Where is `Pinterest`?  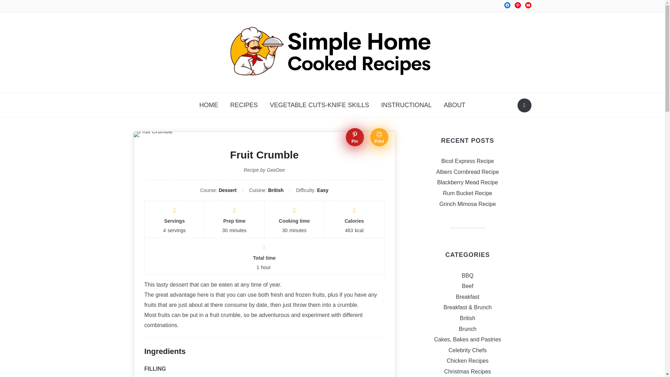 Pinterest is located at coordinates (517, 5).